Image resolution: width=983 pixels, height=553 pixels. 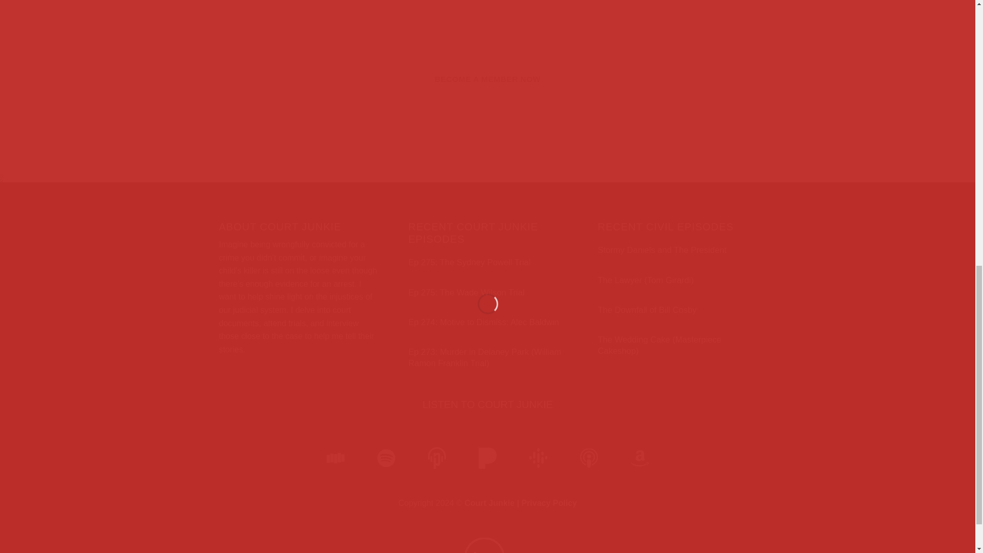 I want to click on Stormy Daniels and The President, so click(x=661, y=250).